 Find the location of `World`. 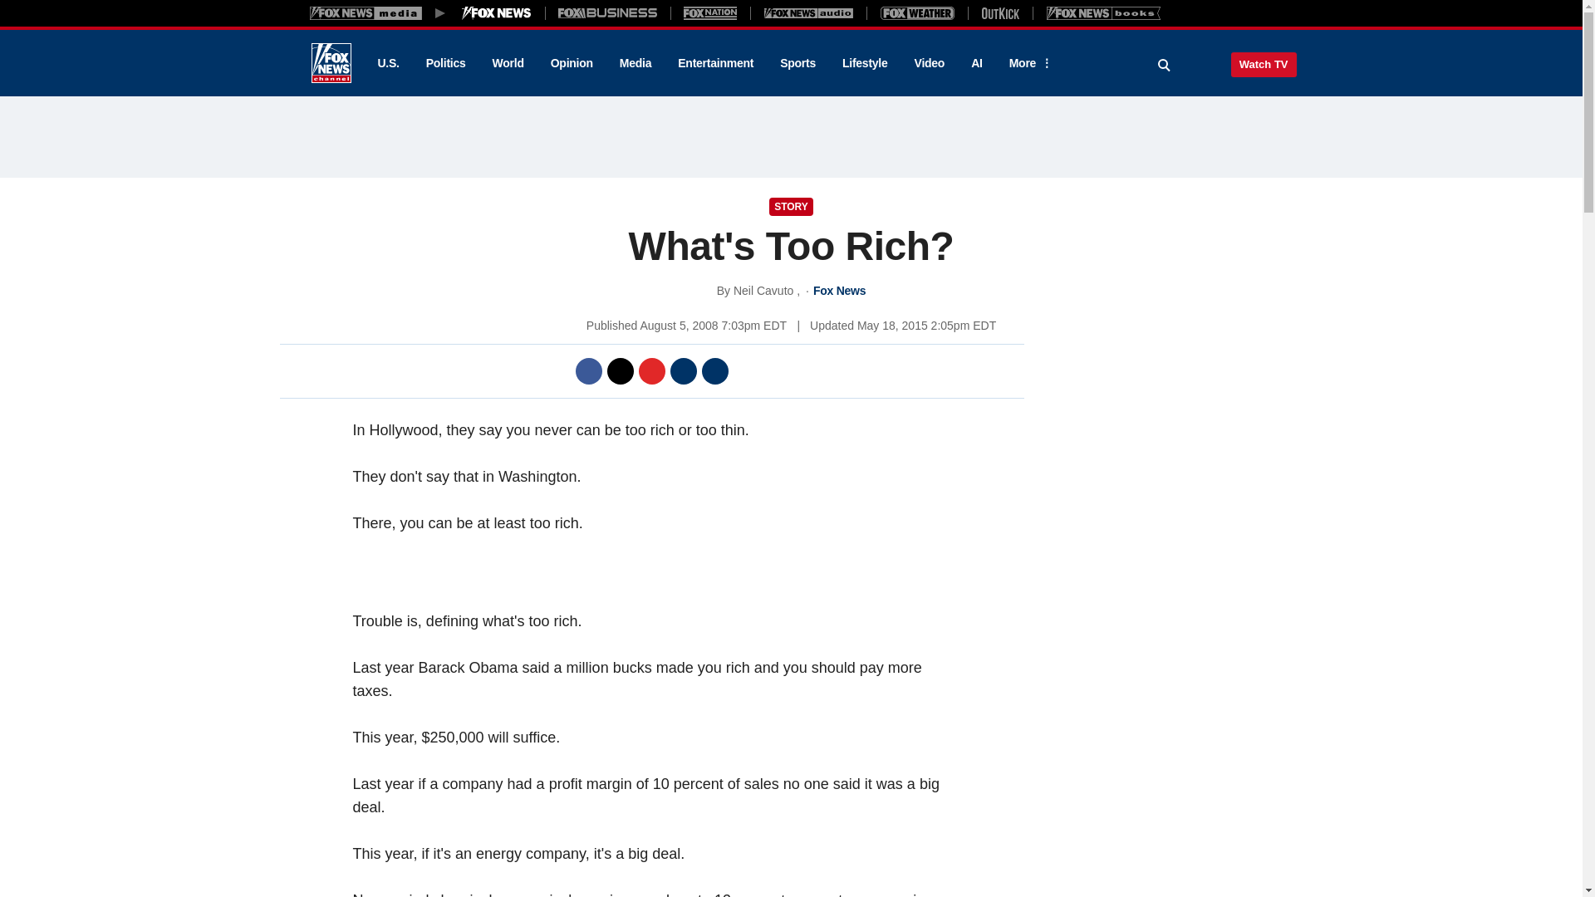

World is located at coordinates (508, 63).